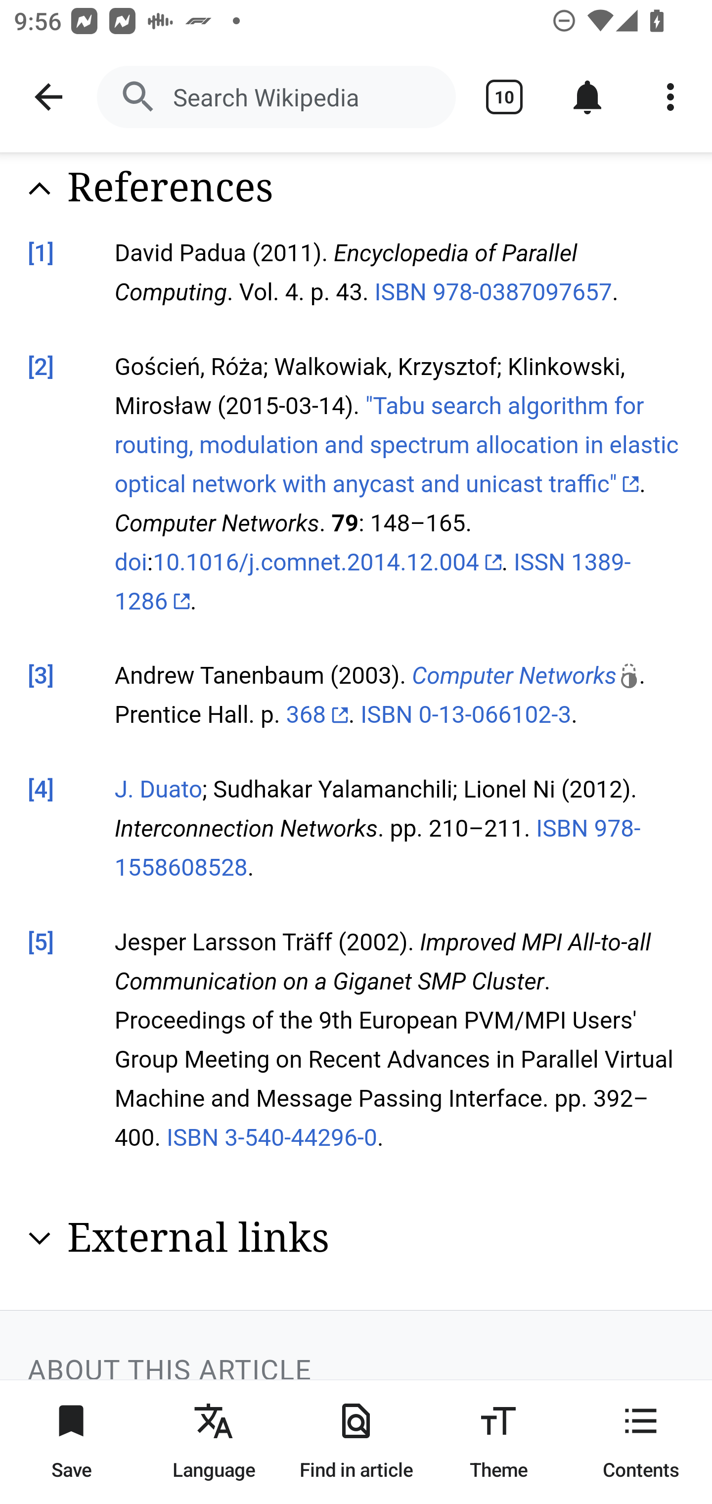 This screenshot has height=1504, width=712. Describe the element at coordinates (131, 564) in the screenshot. I see `doi` at that location.